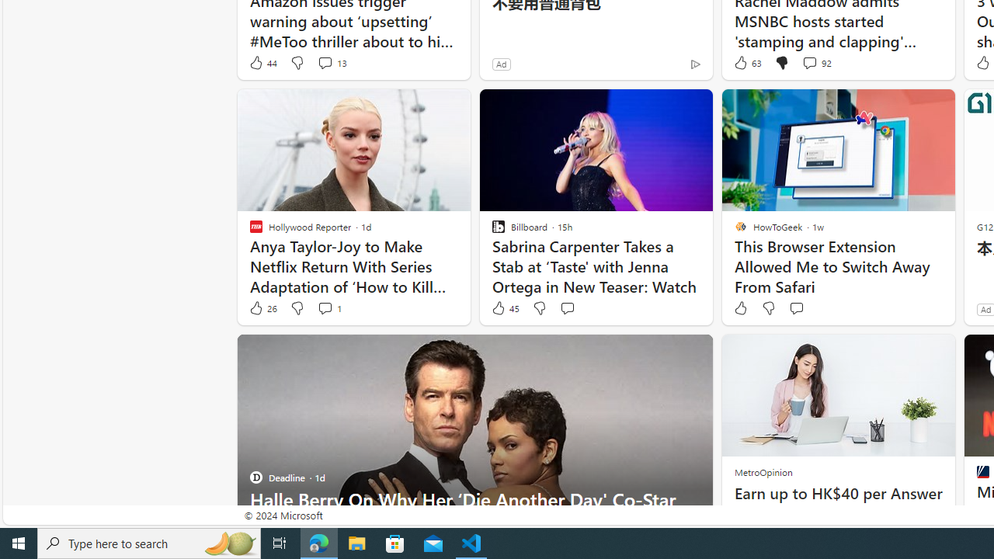 This screenshot has height=559, width=994. I want to click on Dislike, so click(769, 308).